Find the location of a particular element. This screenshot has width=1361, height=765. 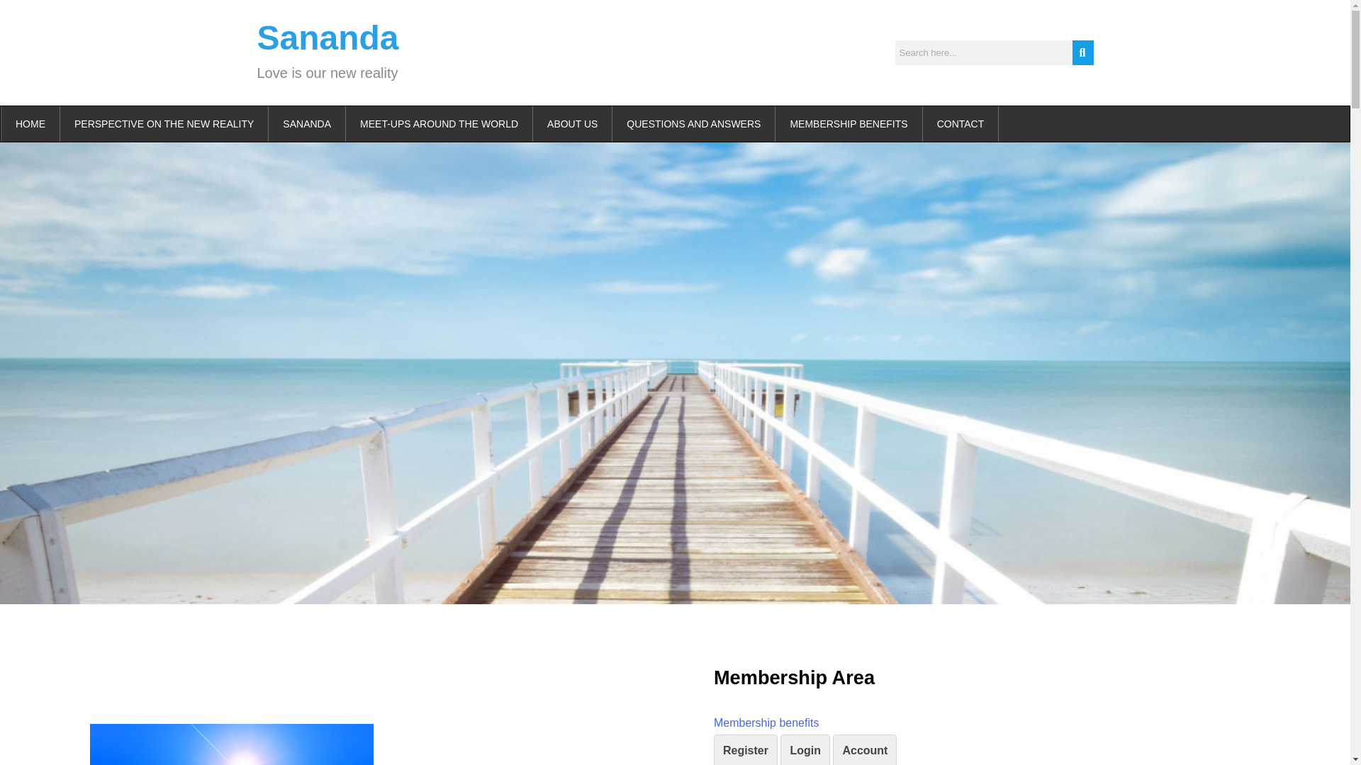

CONTACT is located at coordinates (960, 123).